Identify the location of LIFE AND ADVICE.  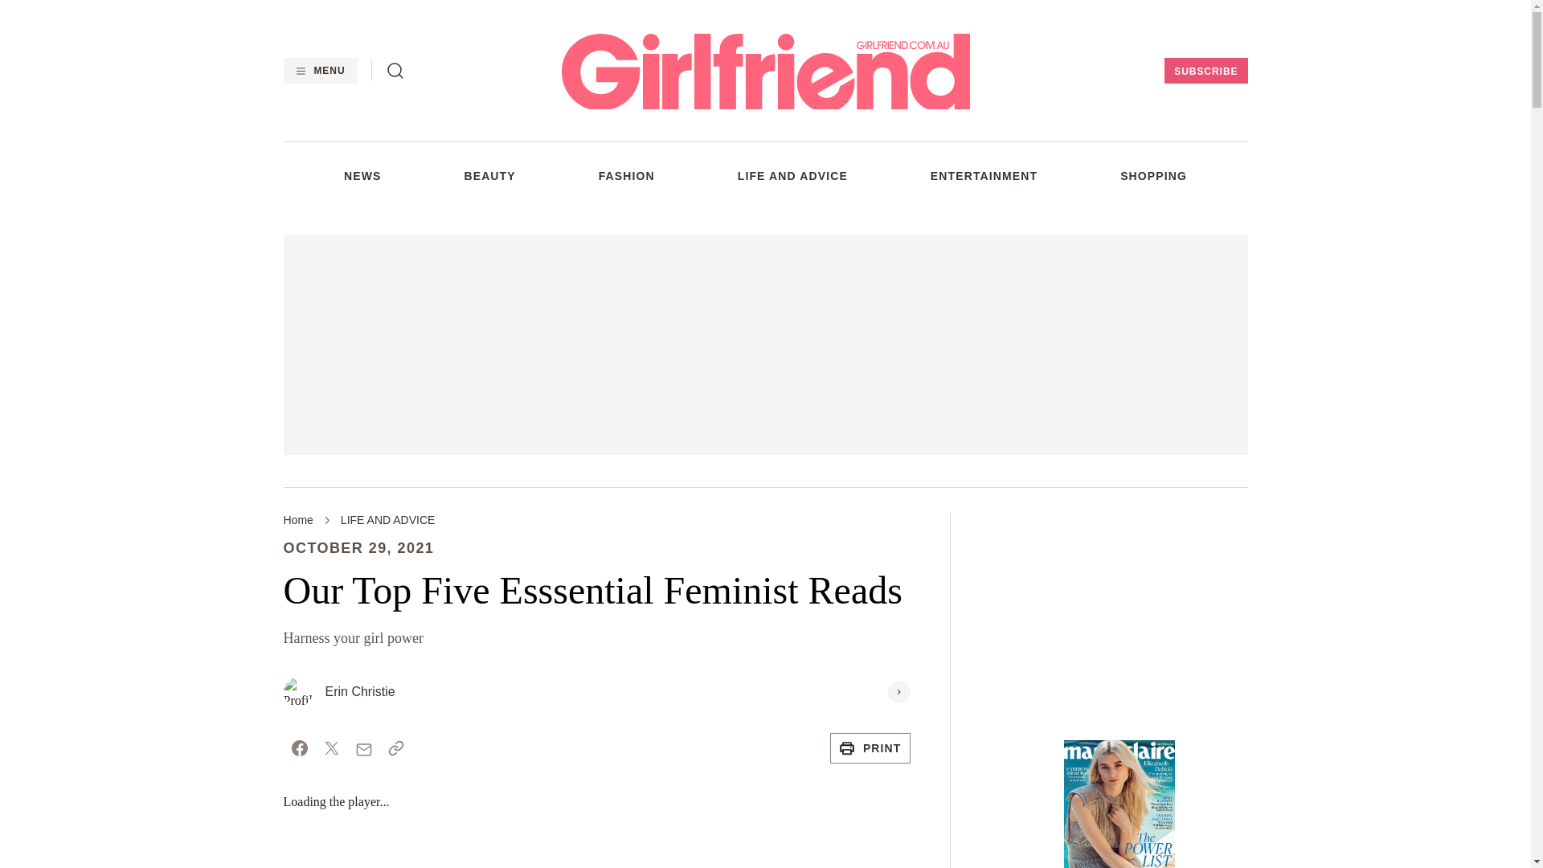
(792, 175).